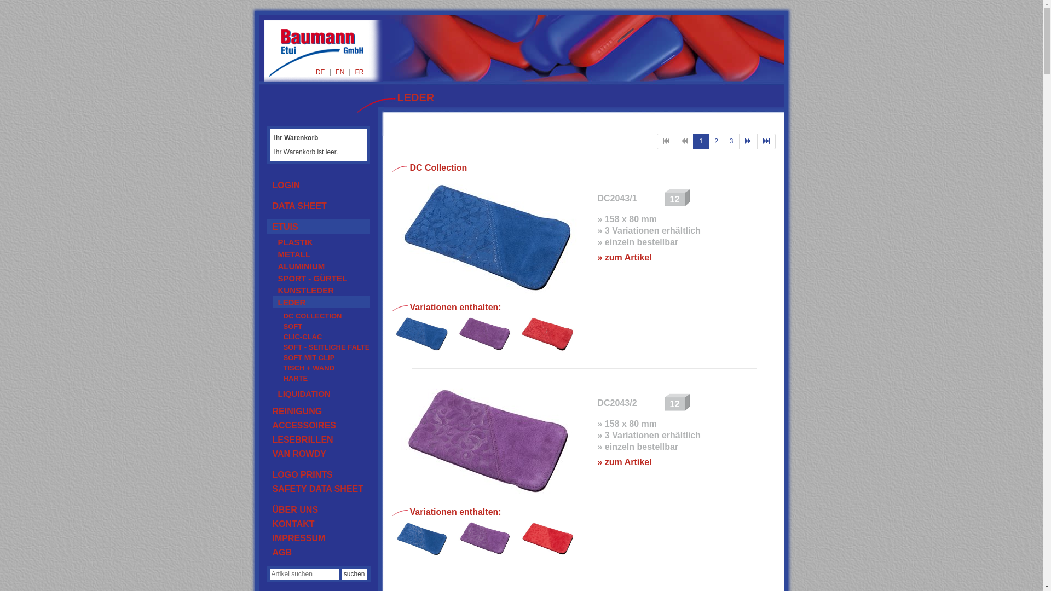  Describe the element at coordinates (319, 439) in the screenshot. I see `LESEBRILLEN` at that location.